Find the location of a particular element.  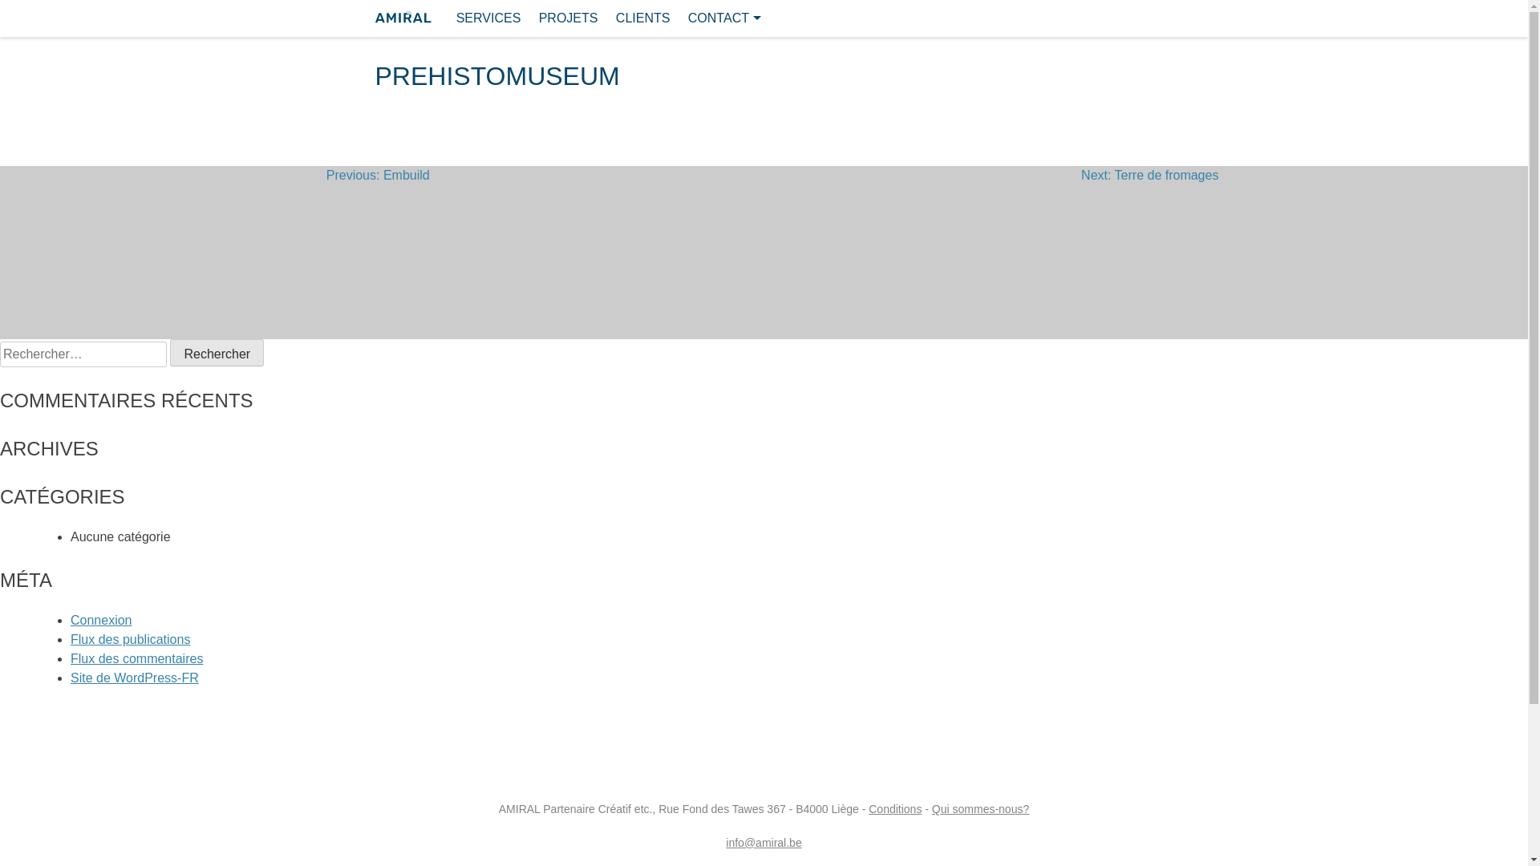

Flux des publications is located at coordinates (130, 640).